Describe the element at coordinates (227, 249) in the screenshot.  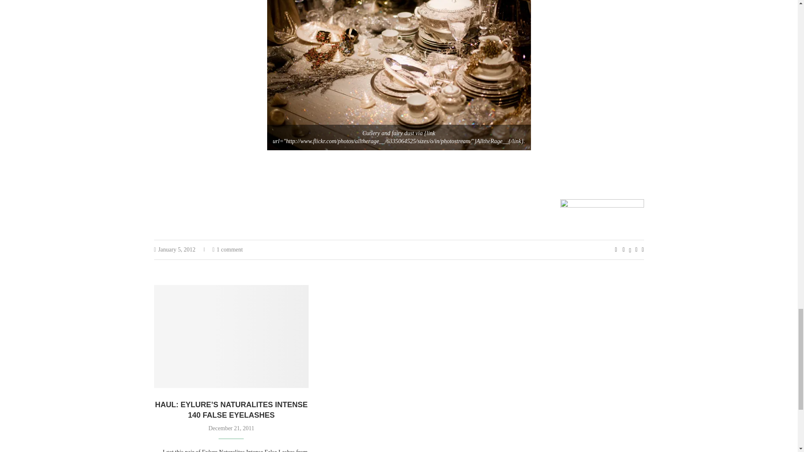
I see `1 comment` at that location.